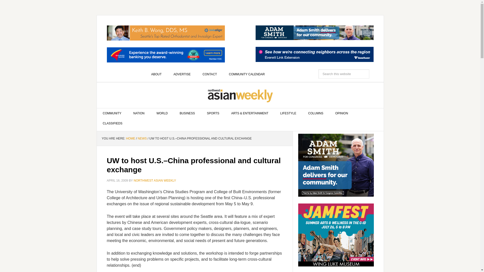 Image resolution: width=484 pixels, height=272 pixels. I want to click on OPINION, so click(342, 113).